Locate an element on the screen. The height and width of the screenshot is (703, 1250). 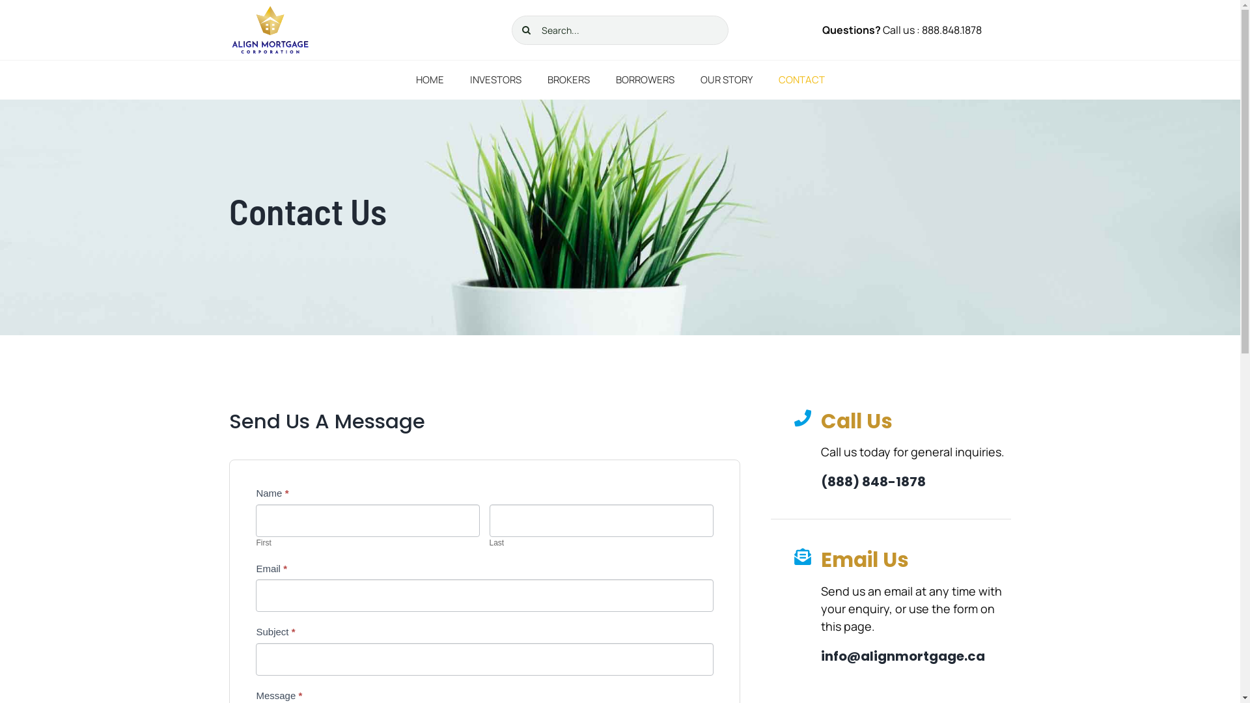
BROKERS is located at coordinates (568, 81).